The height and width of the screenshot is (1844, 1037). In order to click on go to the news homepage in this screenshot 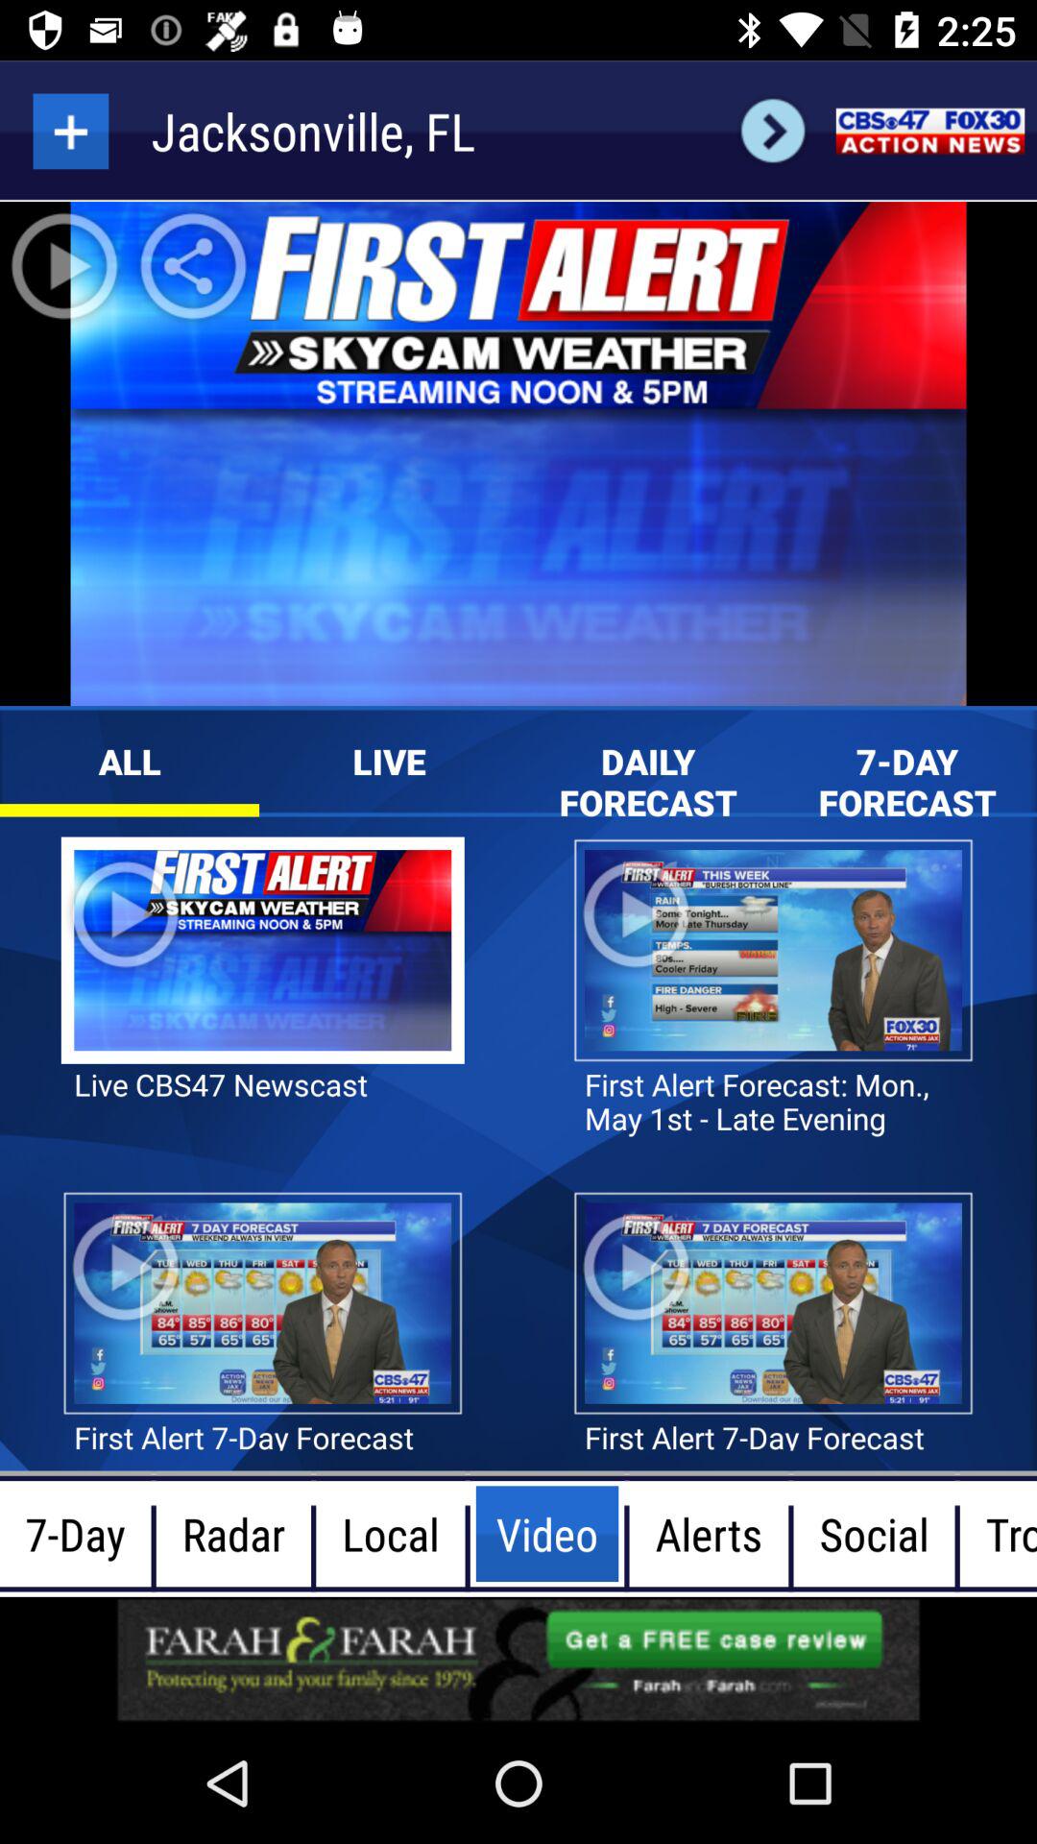, I will do `click(929, 131)`.